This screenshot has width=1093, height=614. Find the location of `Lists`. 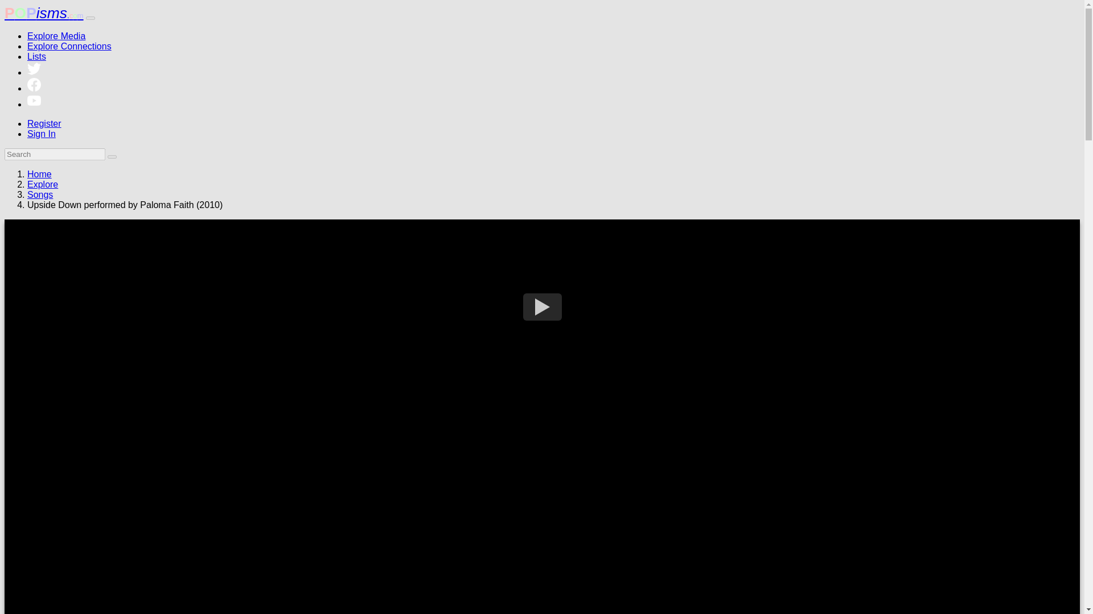

Lists is located at coordinates (36, 56).